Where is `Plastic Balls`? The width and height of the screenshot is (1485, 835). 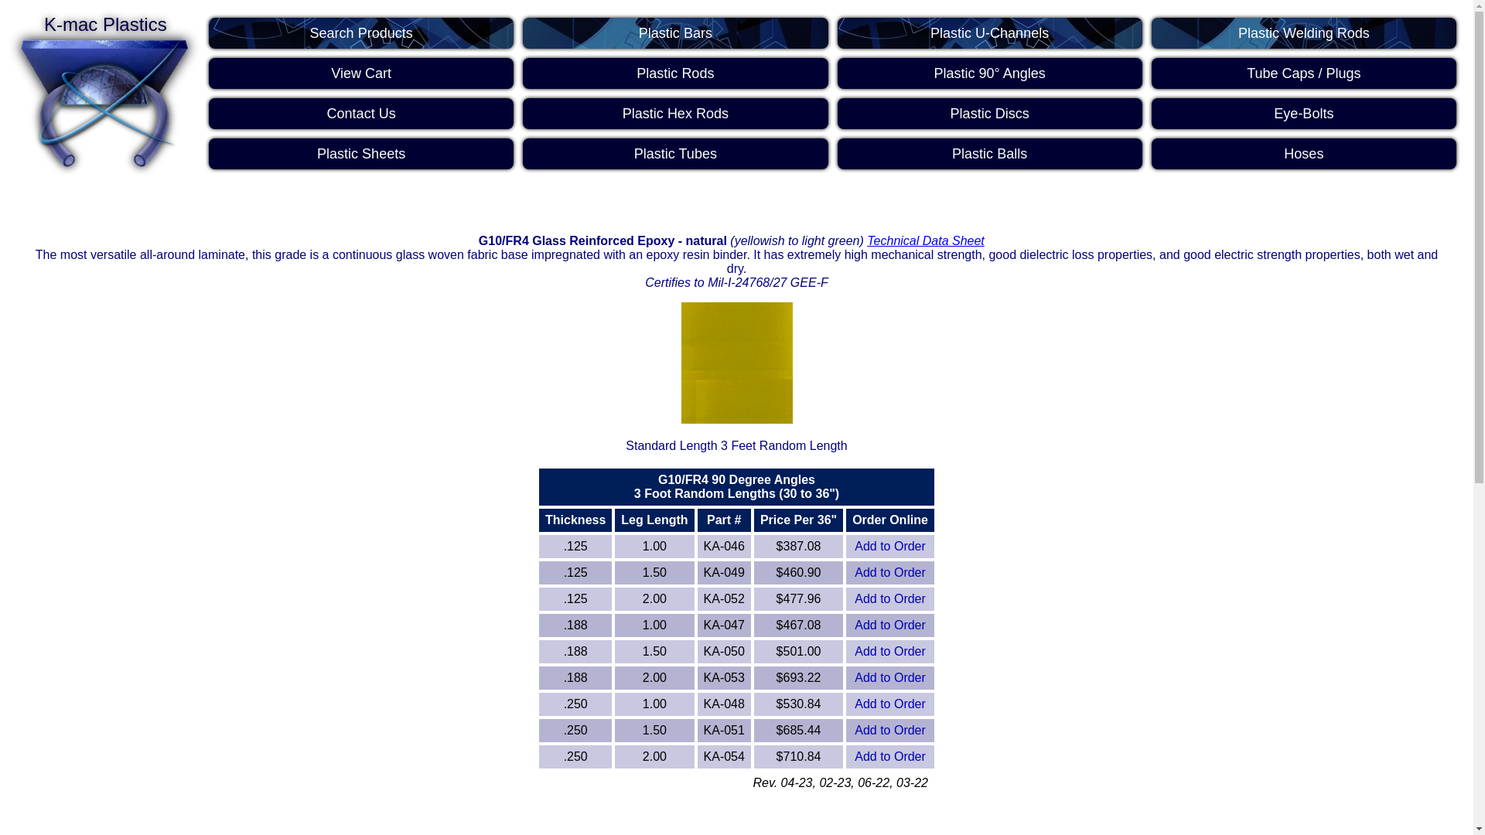
Plastic Balls is located at coordinates (989, 154).